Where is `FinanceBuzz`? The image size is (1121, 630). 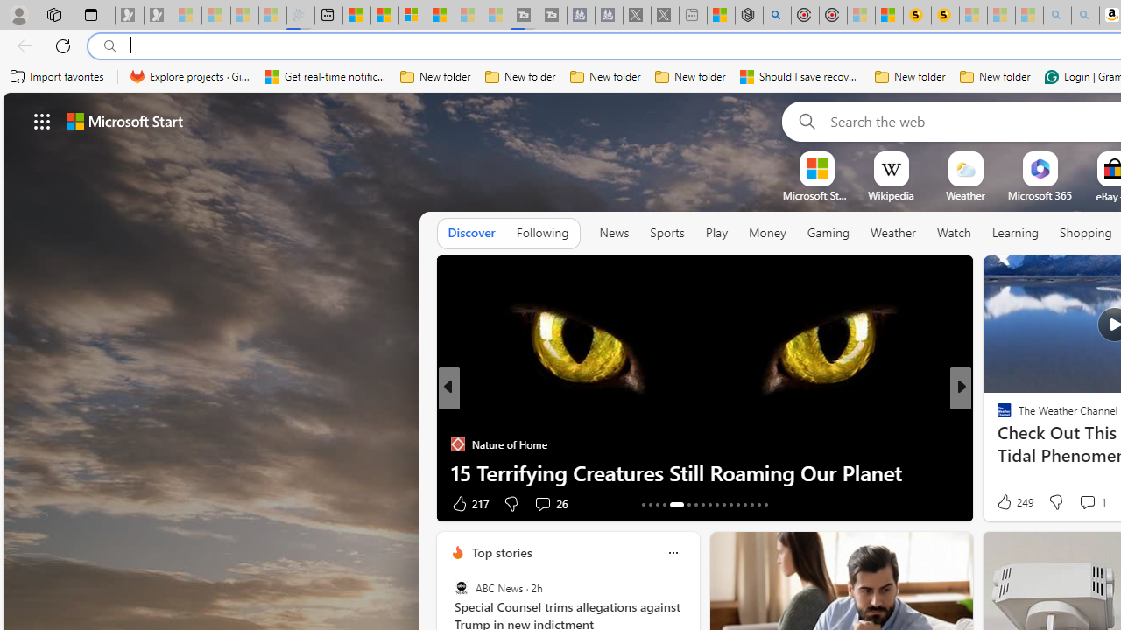
FinanceBuzz is located at coordinates (997, 416).